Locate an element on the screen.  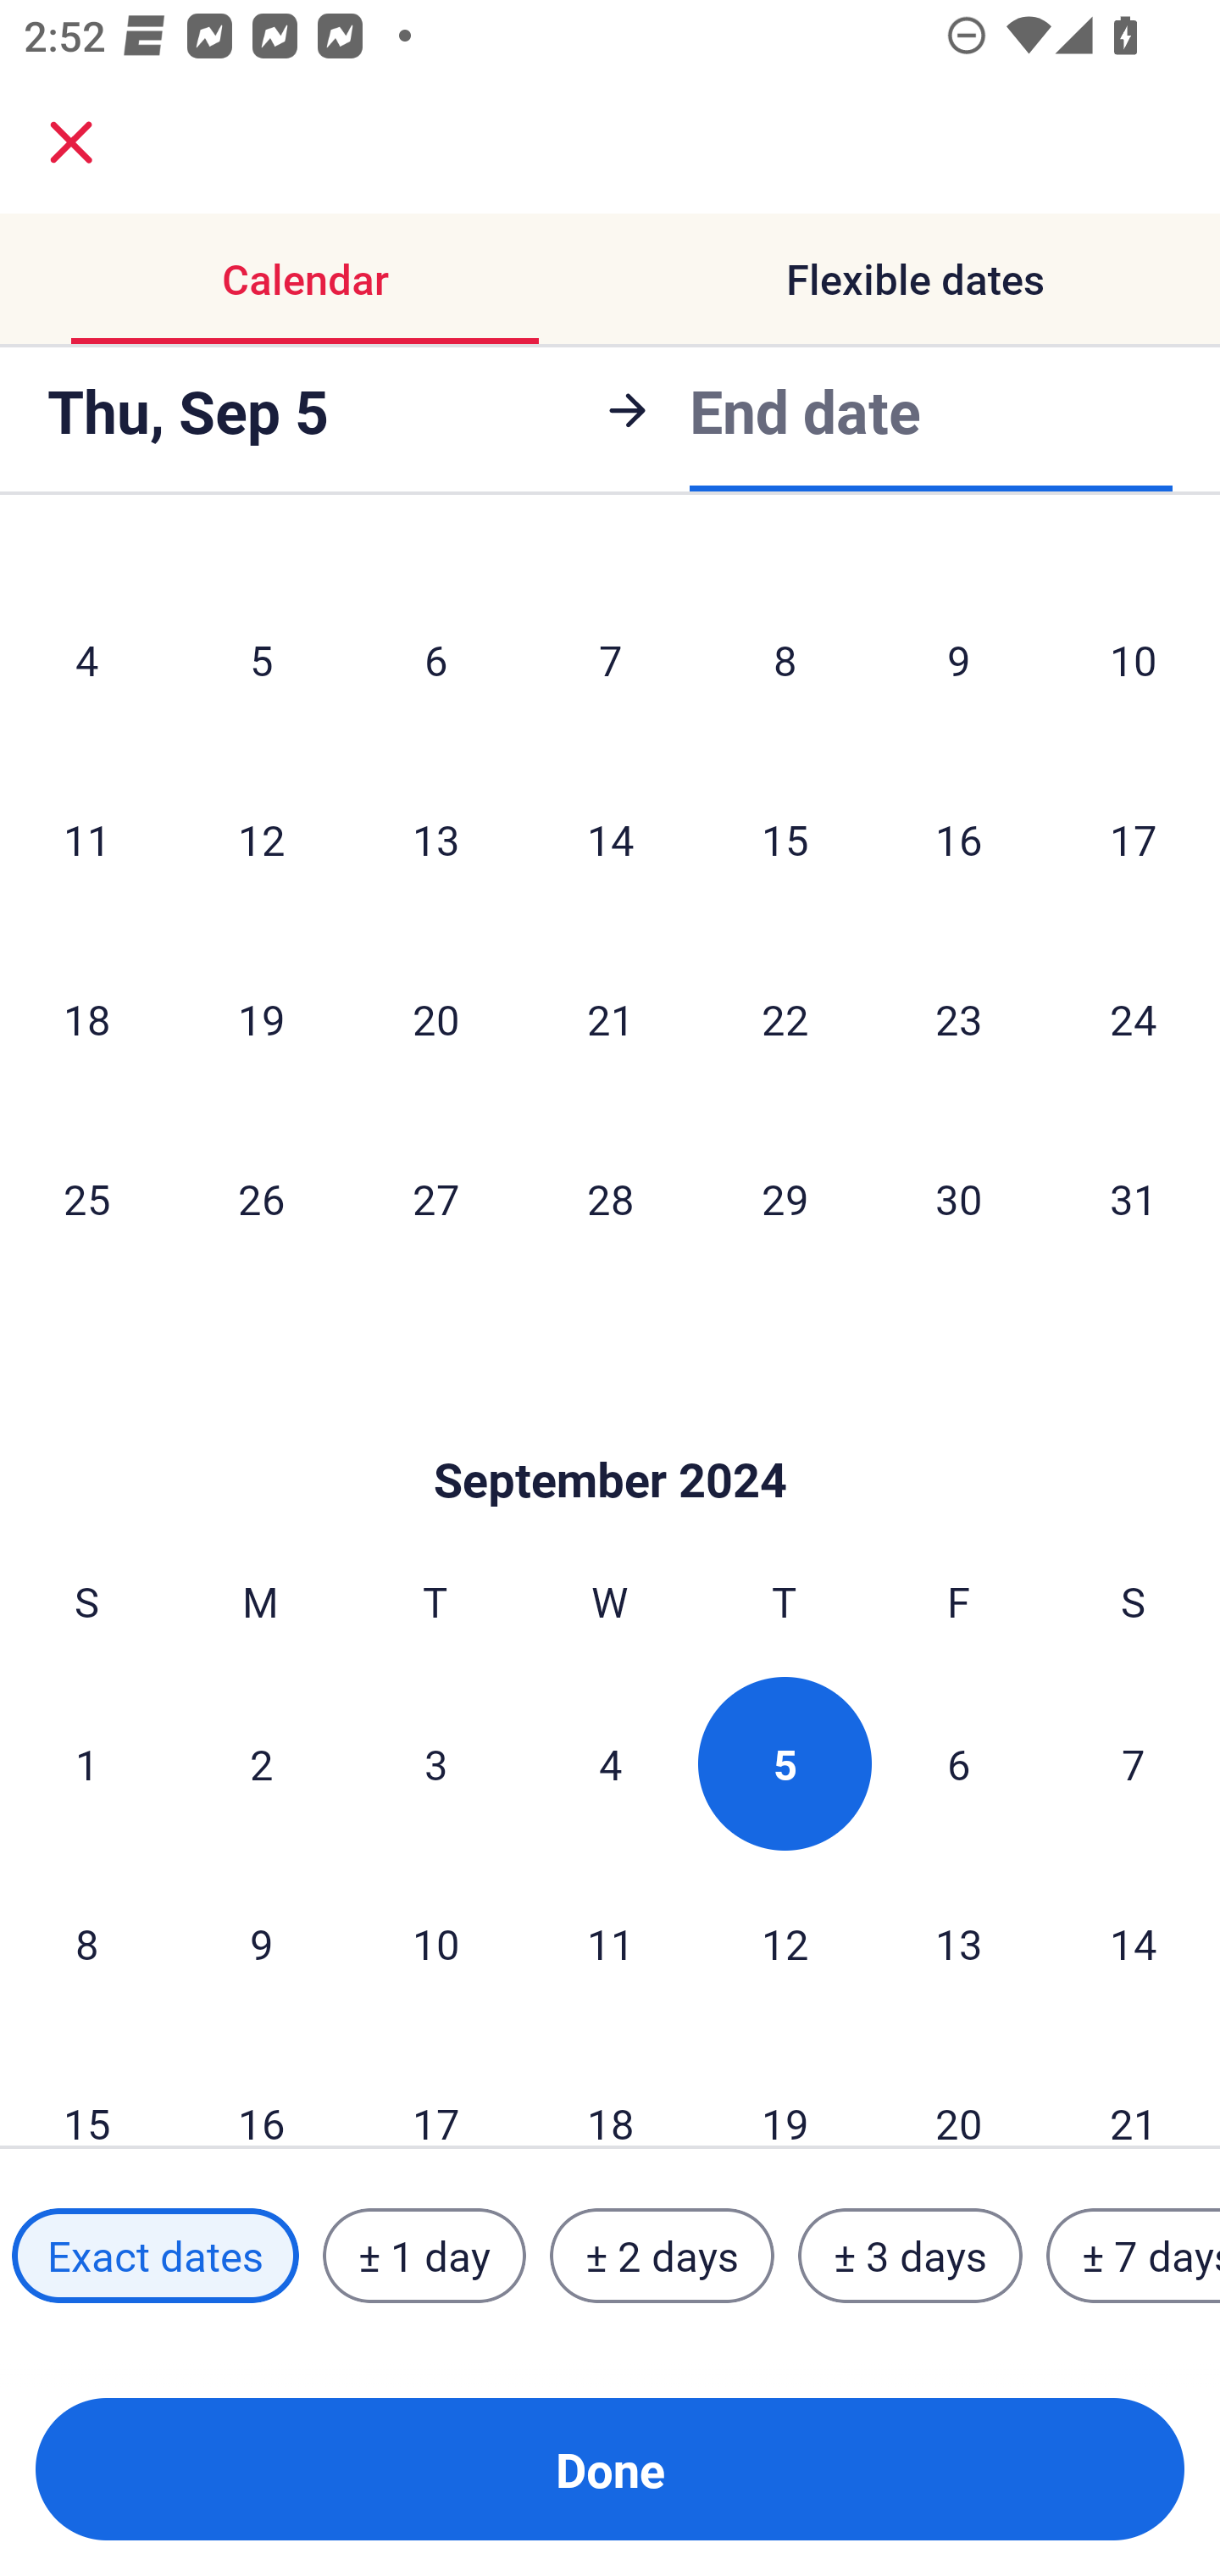
19 Thursday, September 19, 2024 is located at coordinates (785, 2090).